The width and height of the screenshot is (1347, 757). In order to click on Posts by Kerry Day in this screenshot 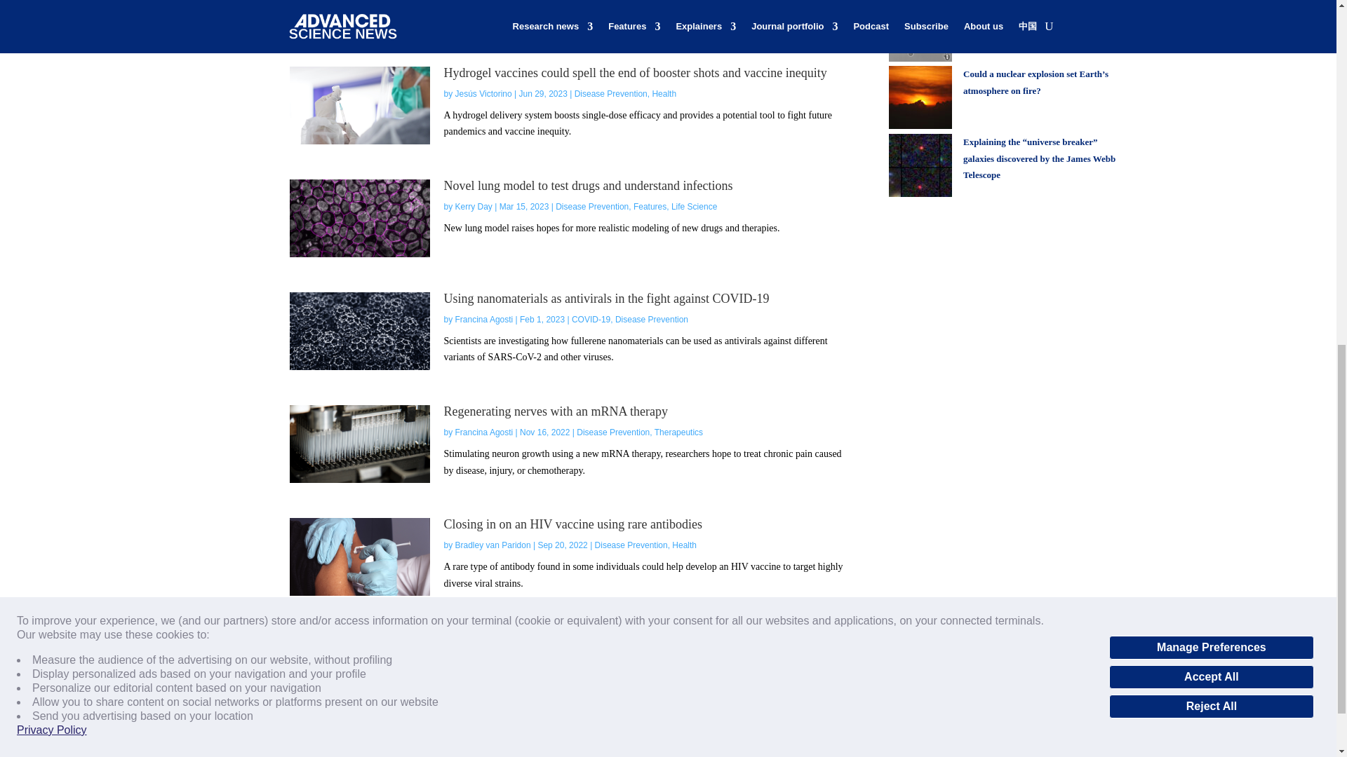, I will do `click(474, 207)`.